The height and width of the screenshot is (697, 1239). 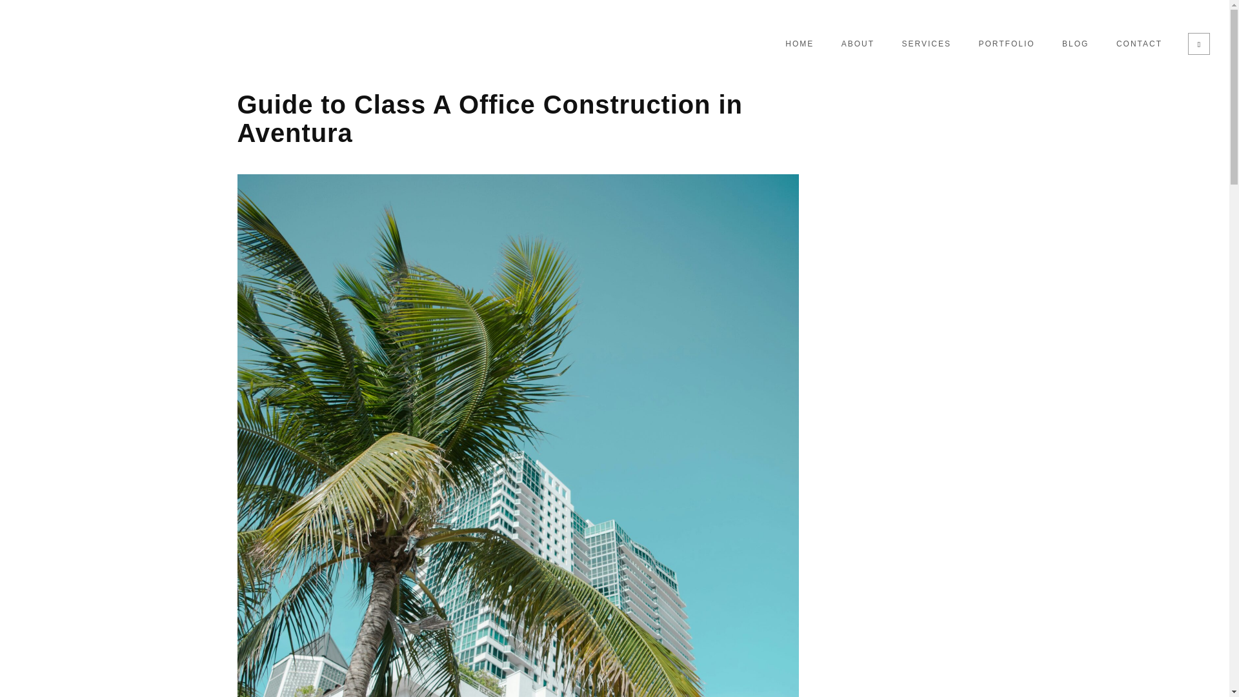 What do you see at coordinates (858, 44) in the screenshot?
I see `ABOUT` at bounding box center [858, 44].